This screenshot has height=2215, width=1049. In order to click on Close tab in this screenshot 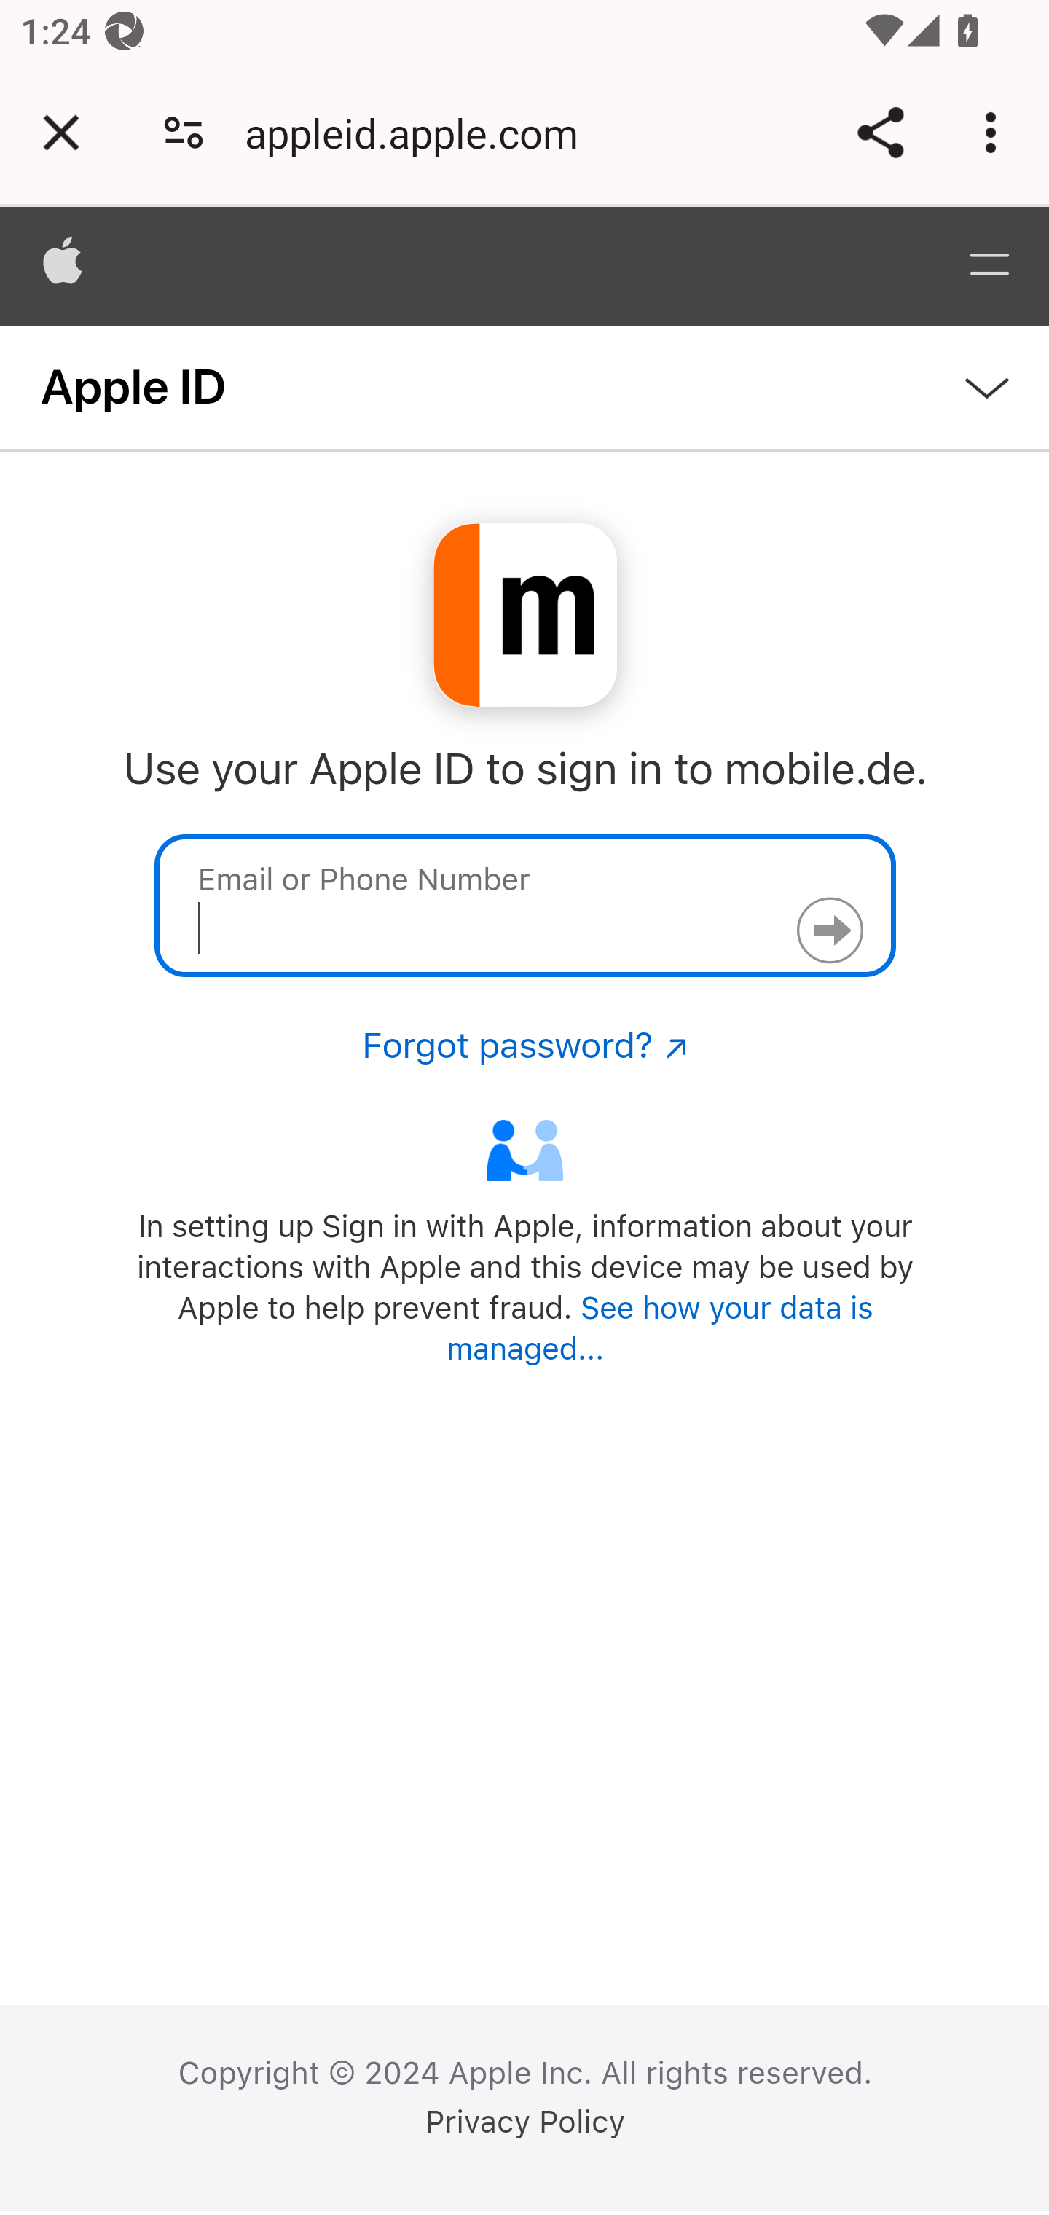, I will do `click(61, 133)`.